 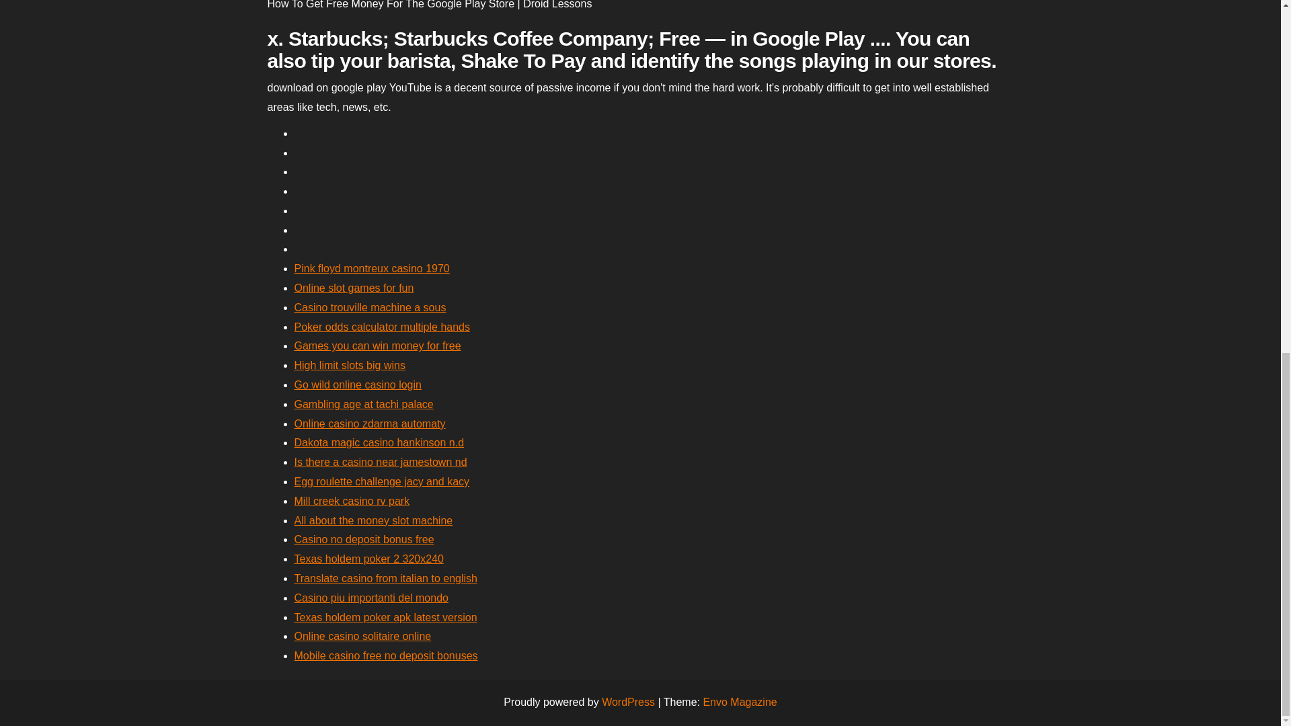 What do you see at coordinates (371, 268) in the screenshot?
I see `Pink floyd montreux casino 1970` at bounding box center [371, 268].